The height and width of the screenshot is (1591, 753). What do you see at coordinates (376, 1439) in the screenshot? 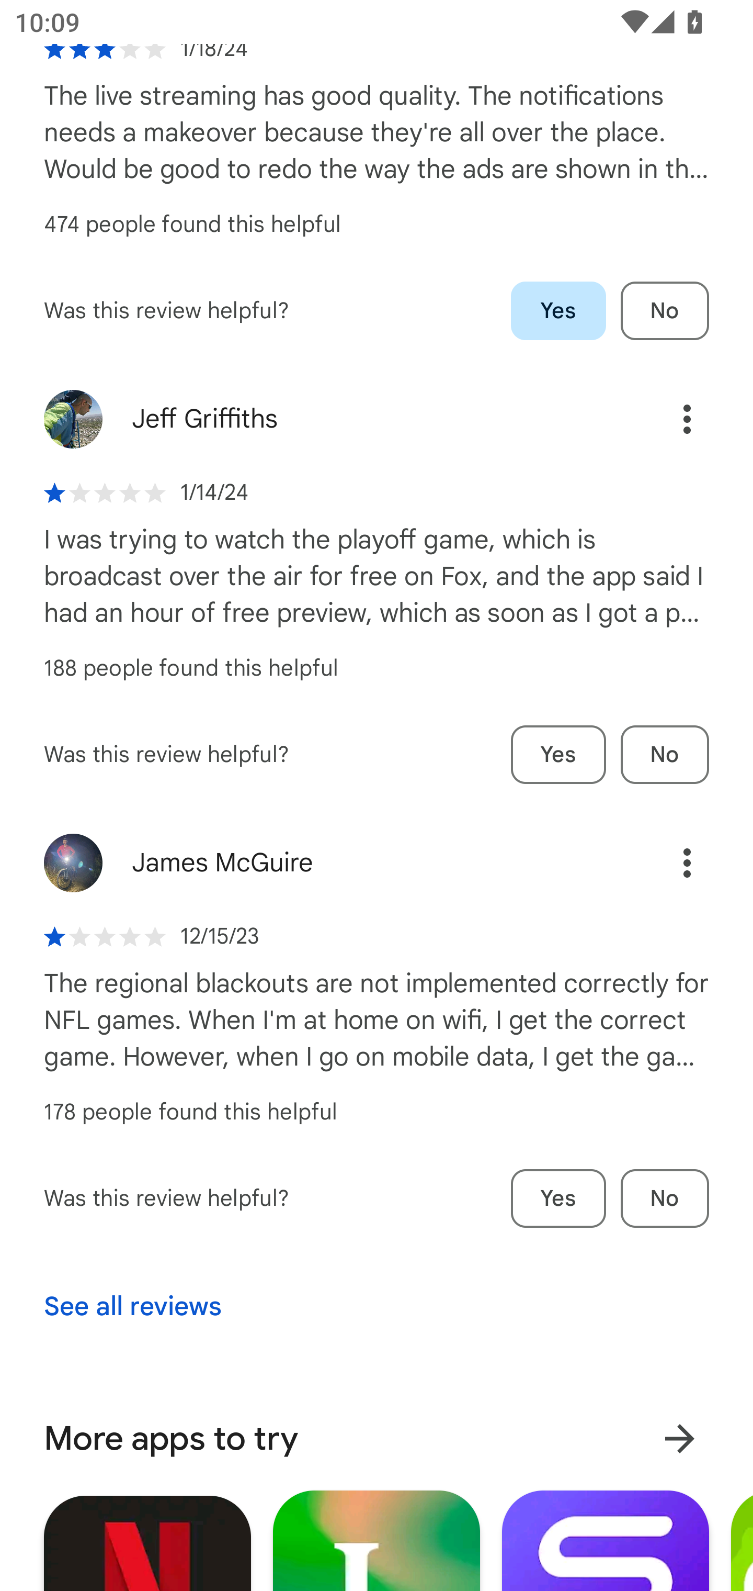
I see `More apps to try More results for More apps to try` at bounding box center [376, 1439].